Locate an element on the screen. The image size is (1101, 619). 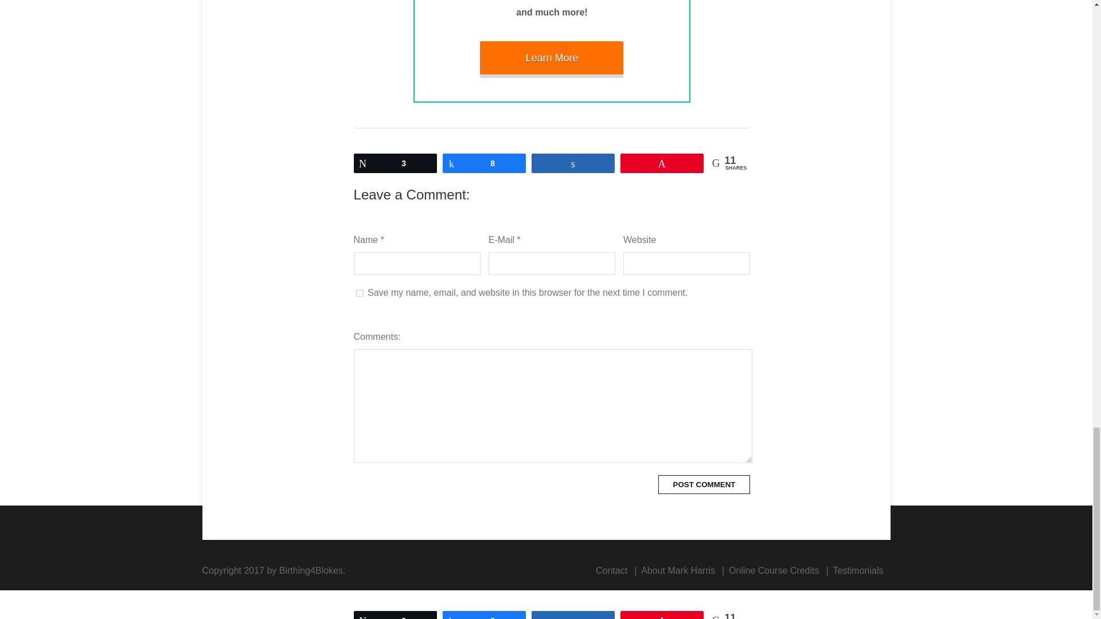
Testimonials is located at coordinates (857, 571).